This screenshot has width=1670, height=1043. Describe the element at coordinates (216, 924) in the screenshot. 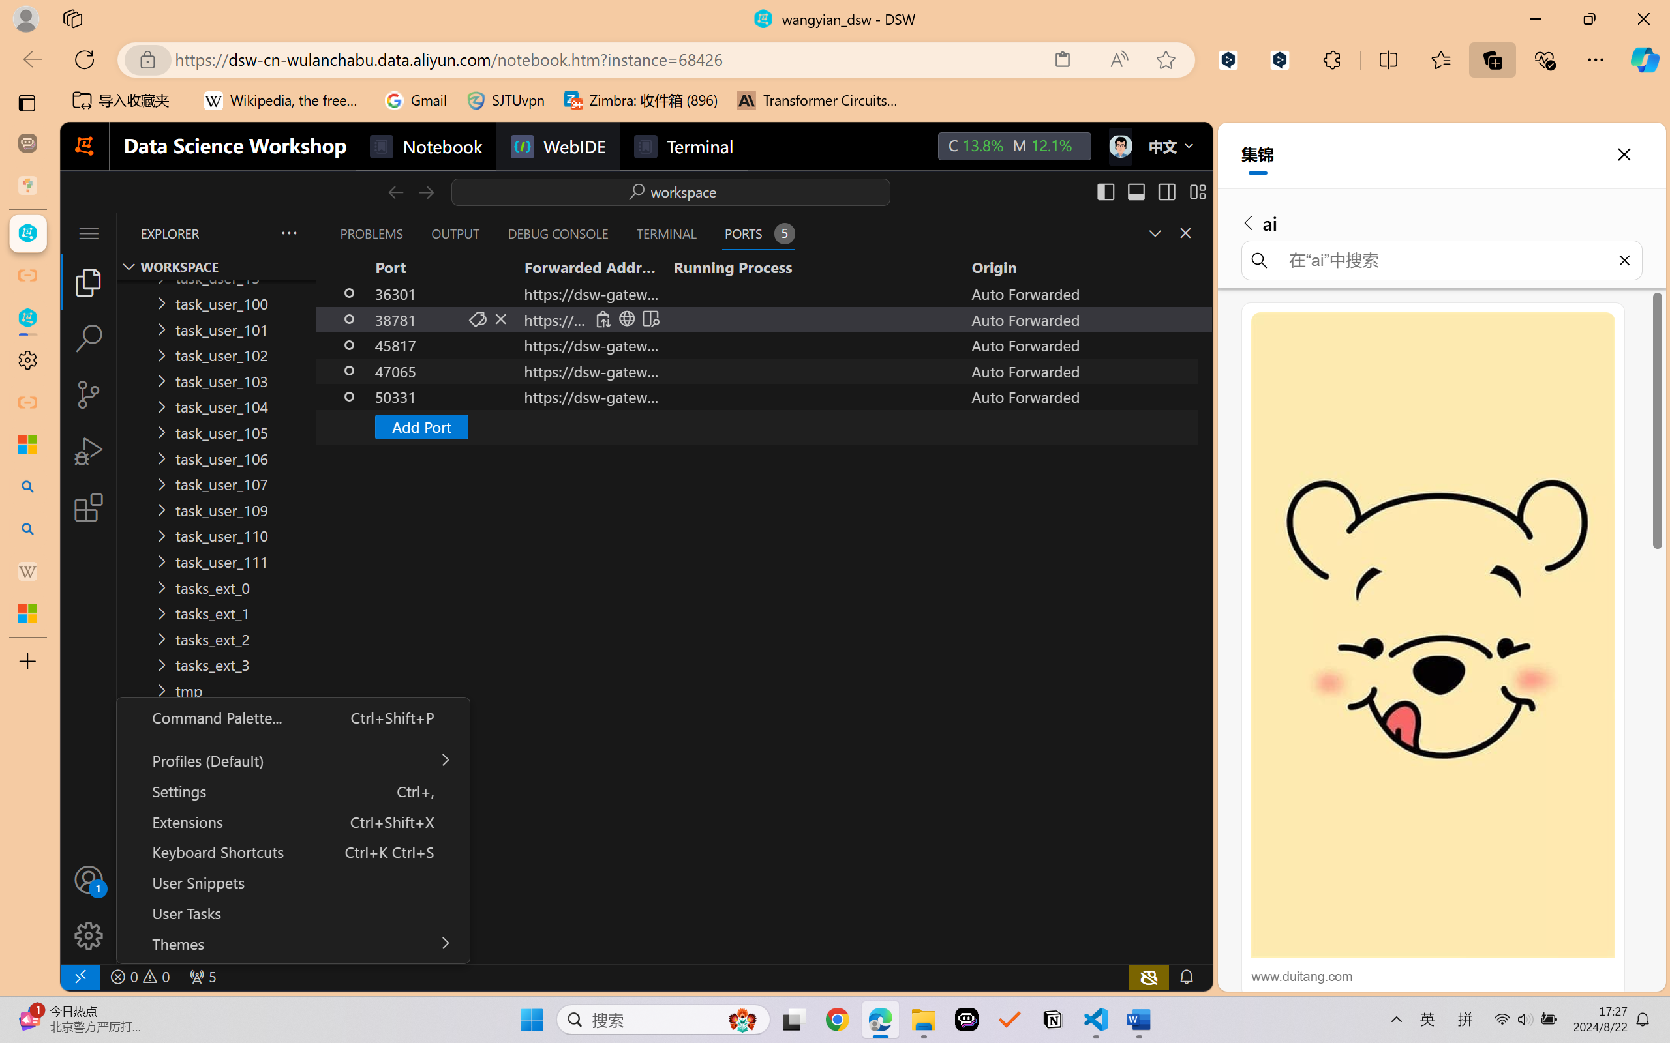

I see `Outline Section` at that location.